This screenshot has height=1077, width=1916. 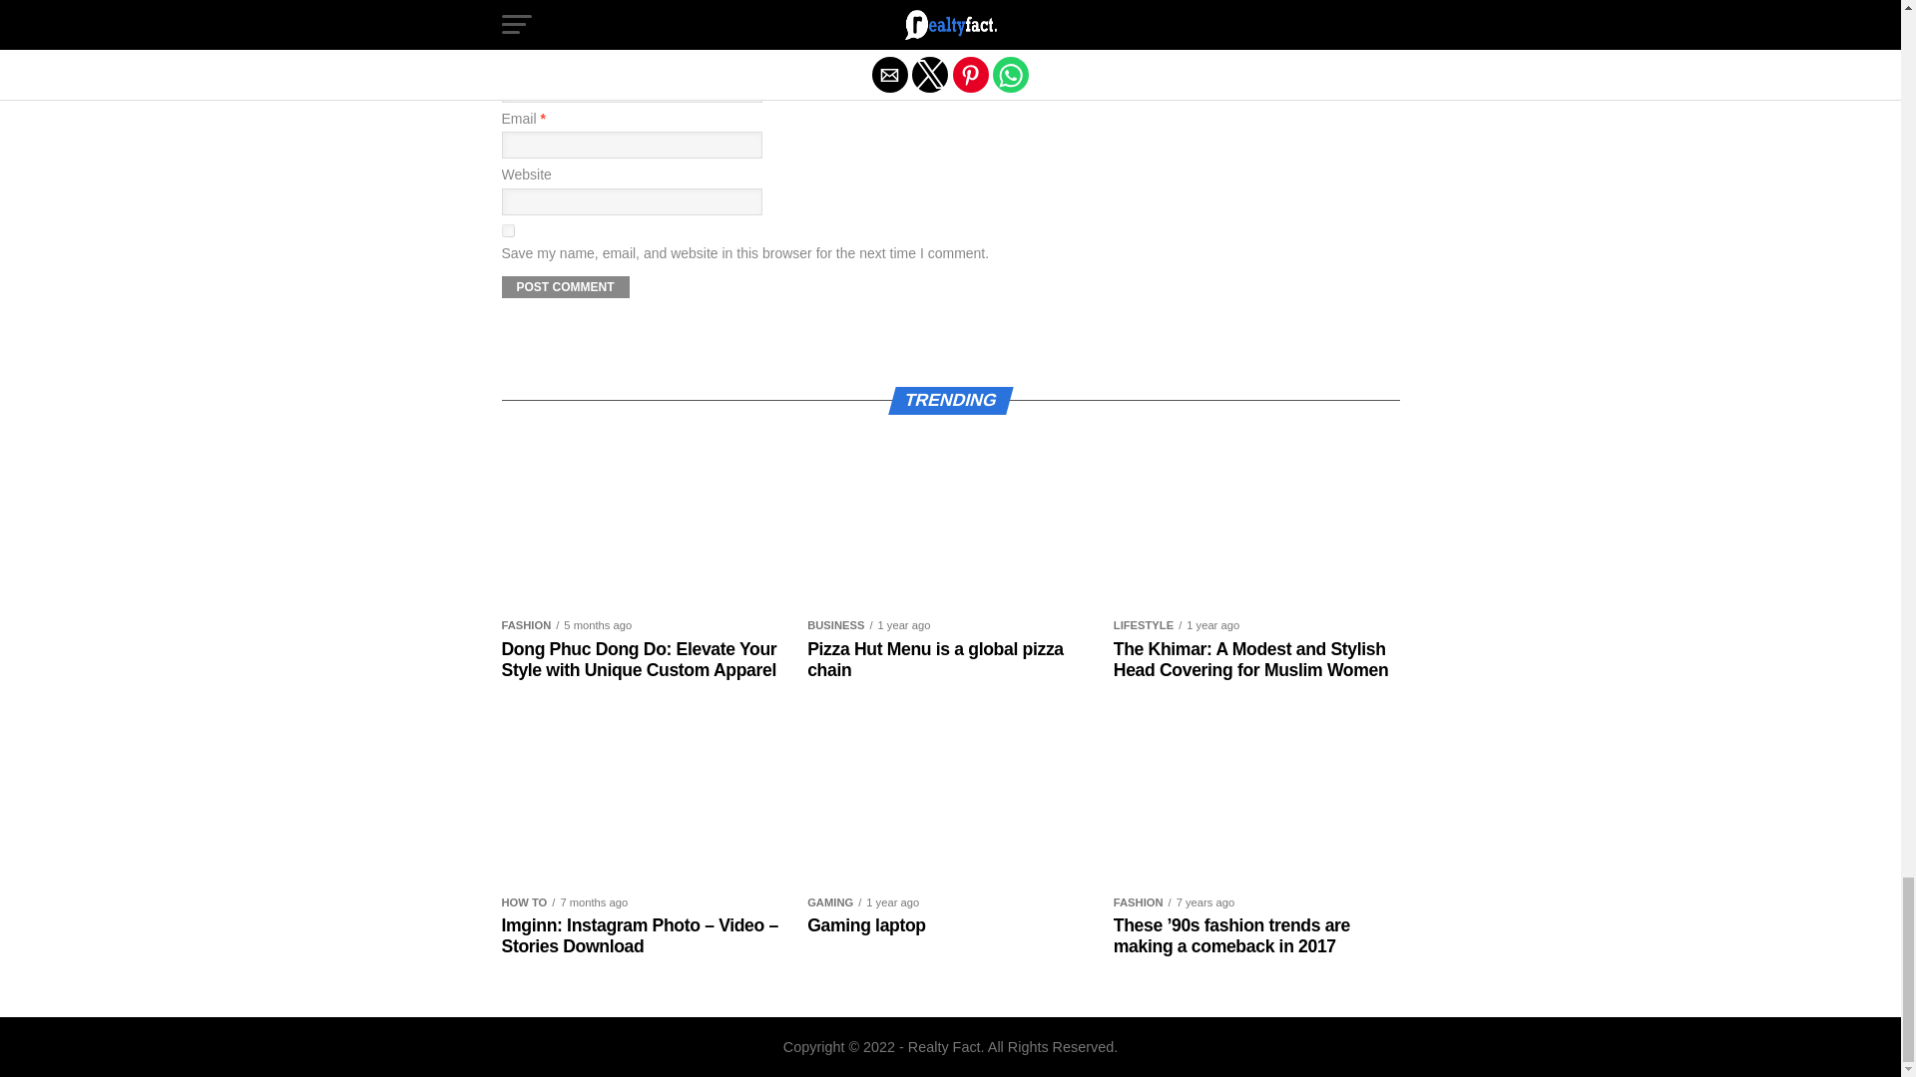 I want to click on yes, so click(x=507, y=229).